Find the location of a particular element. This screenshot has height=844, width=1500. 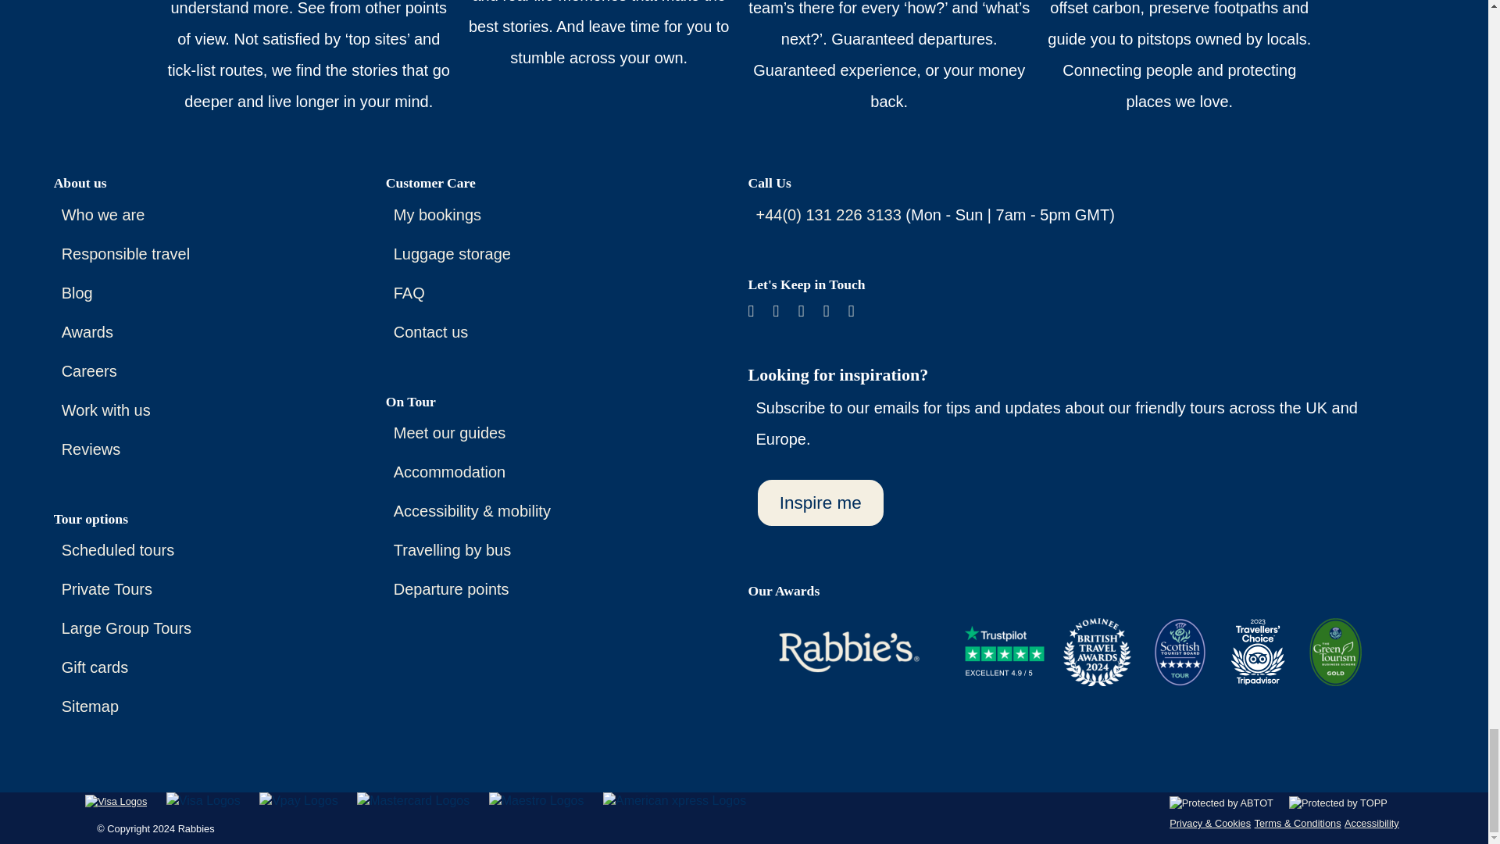

Scheduled tours is located at coordinates (118, 550).